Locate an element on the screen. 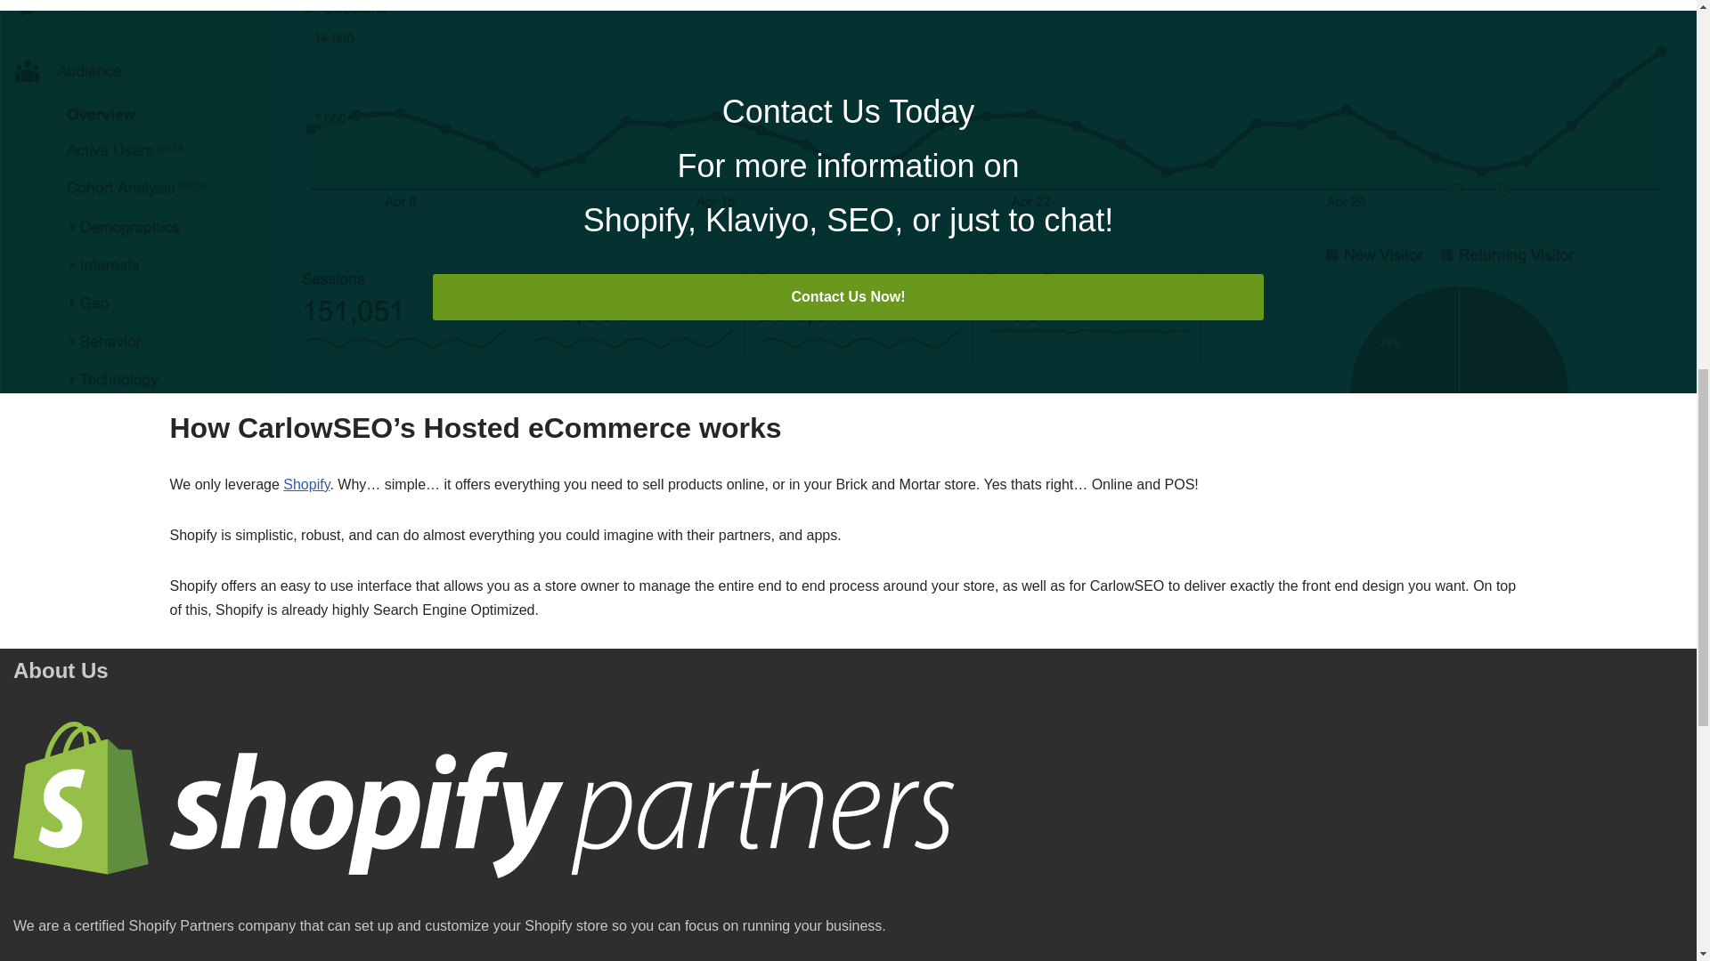  Contact Us Now! is located at coordinates (848, 296).